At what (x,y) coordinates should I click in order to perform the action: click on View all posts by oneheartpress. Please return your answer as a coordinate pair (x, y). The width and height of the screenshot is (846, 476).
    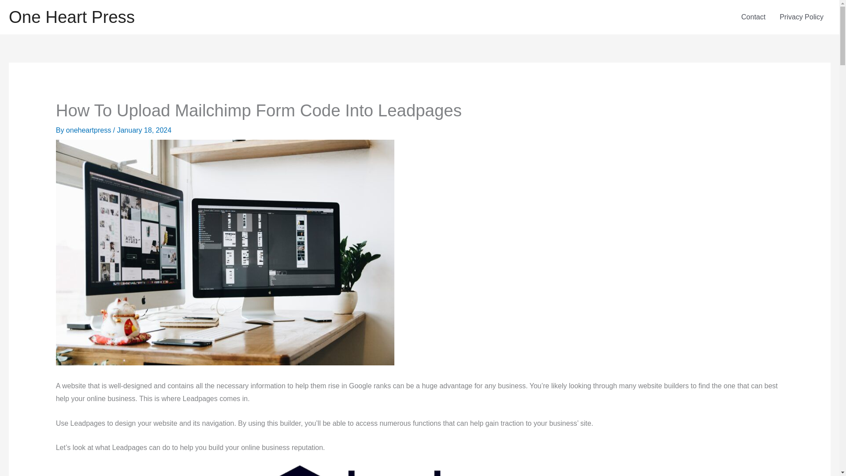
    Looking at the image, I should click on (89, 130).